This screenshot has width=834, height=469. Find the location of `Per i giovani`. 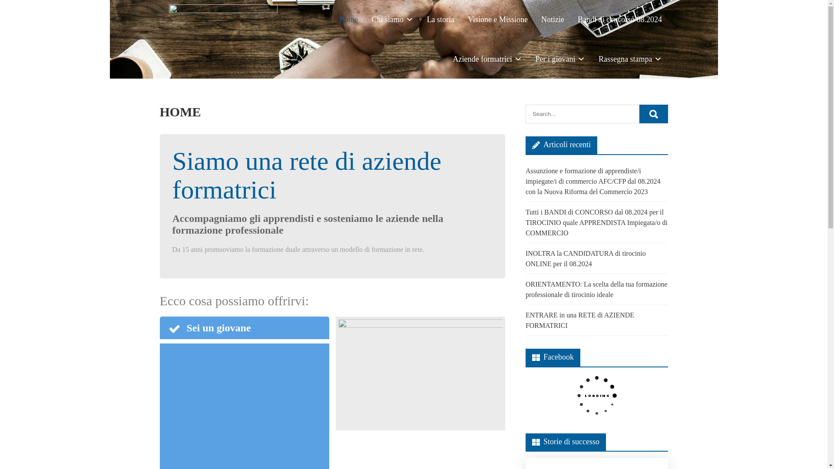

Per i giovani is located at coordinates (560, 59).